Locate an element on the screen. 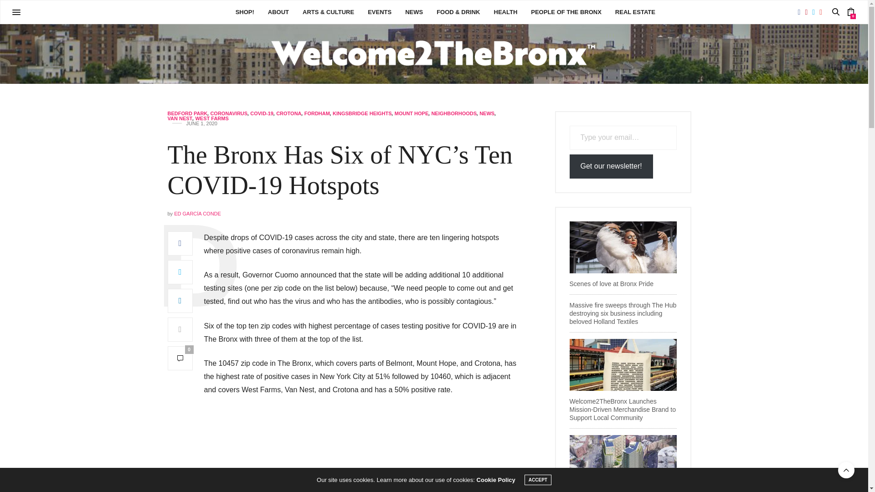 The height and width of the screenshot is (492, 875). Welcome2TheBronx is located at coordinates (434, 54).